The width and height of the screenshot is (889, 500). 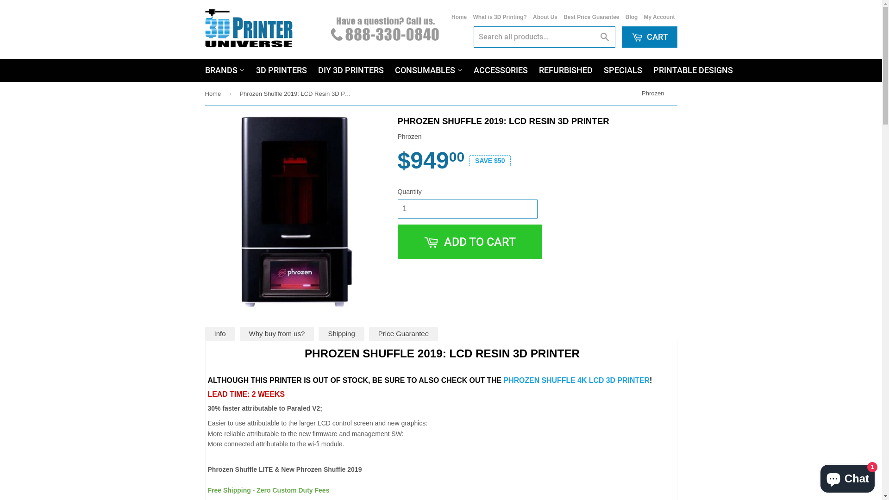 What do you see at coordinates (649, 37) in the screenshot?
I see `CART` at bounding box center [649, 37].